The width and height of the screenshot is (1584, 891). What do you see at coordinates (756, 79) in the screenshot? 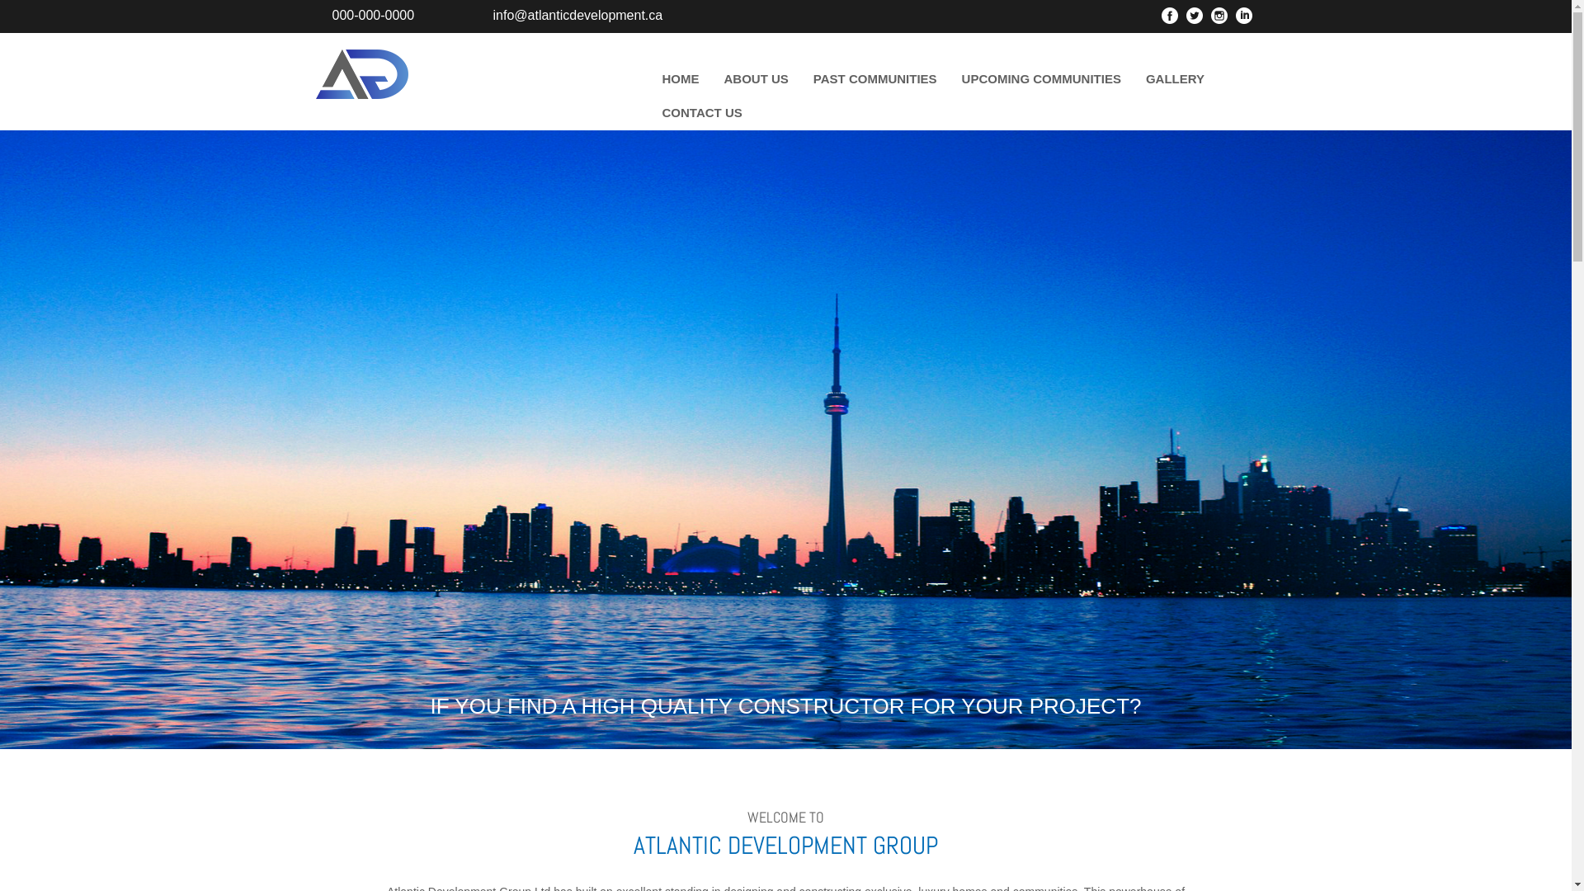
I see `ABOUT US` at bounding box center [756, 79].